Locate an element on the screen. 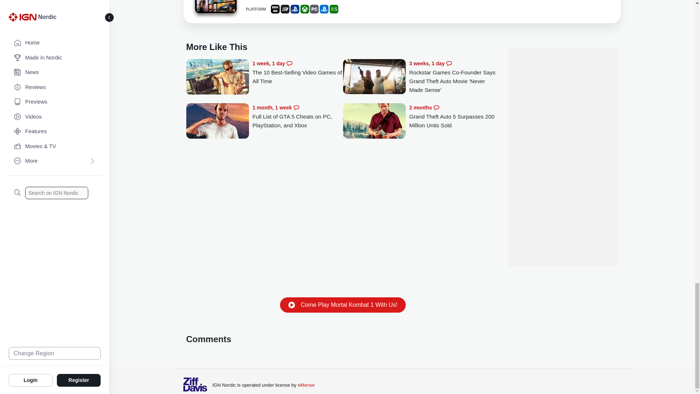 Image resolution: width=700 pixels, height=394 pixels. PS4 is located at coordinates (295, 9).